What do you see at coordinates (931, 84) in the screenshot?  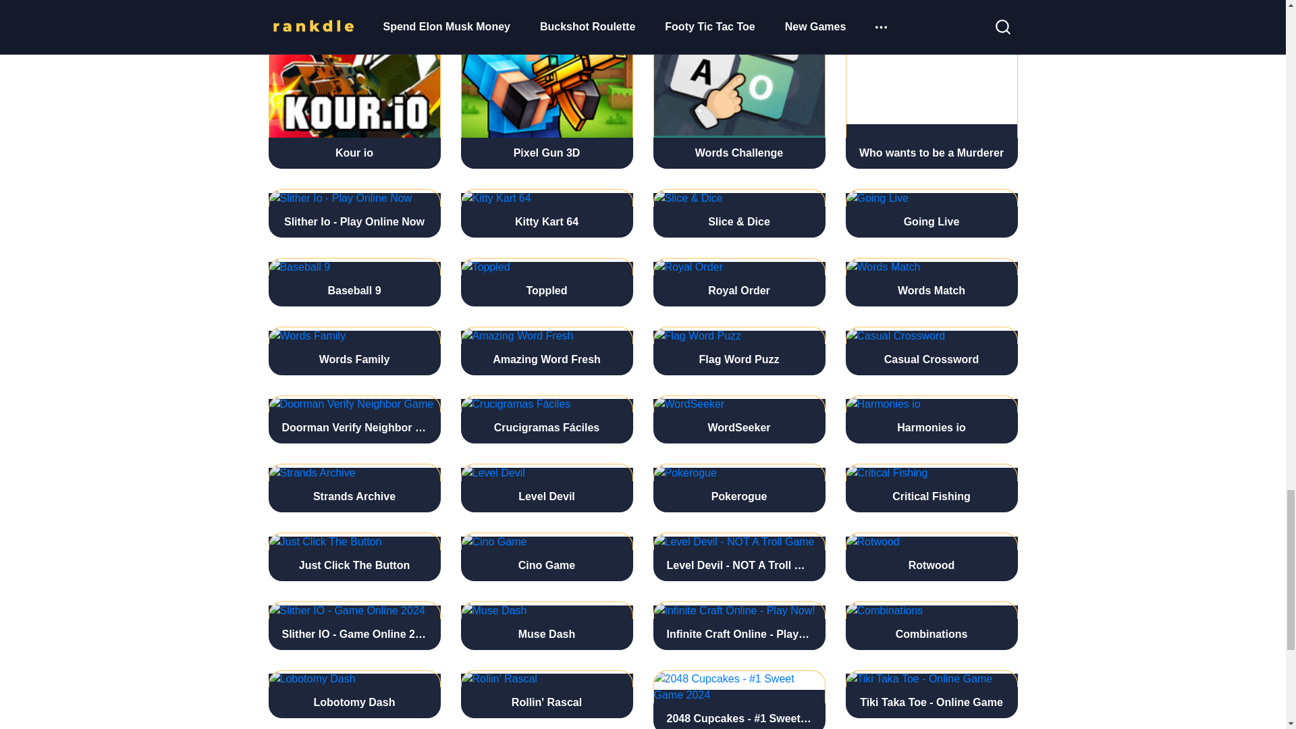 I see `Who wants to be a Murderer` at bounding box center [931, 84].